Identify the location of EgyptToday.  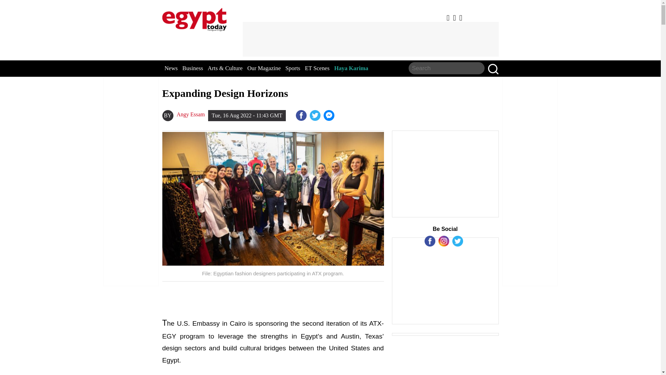
(194, 18).